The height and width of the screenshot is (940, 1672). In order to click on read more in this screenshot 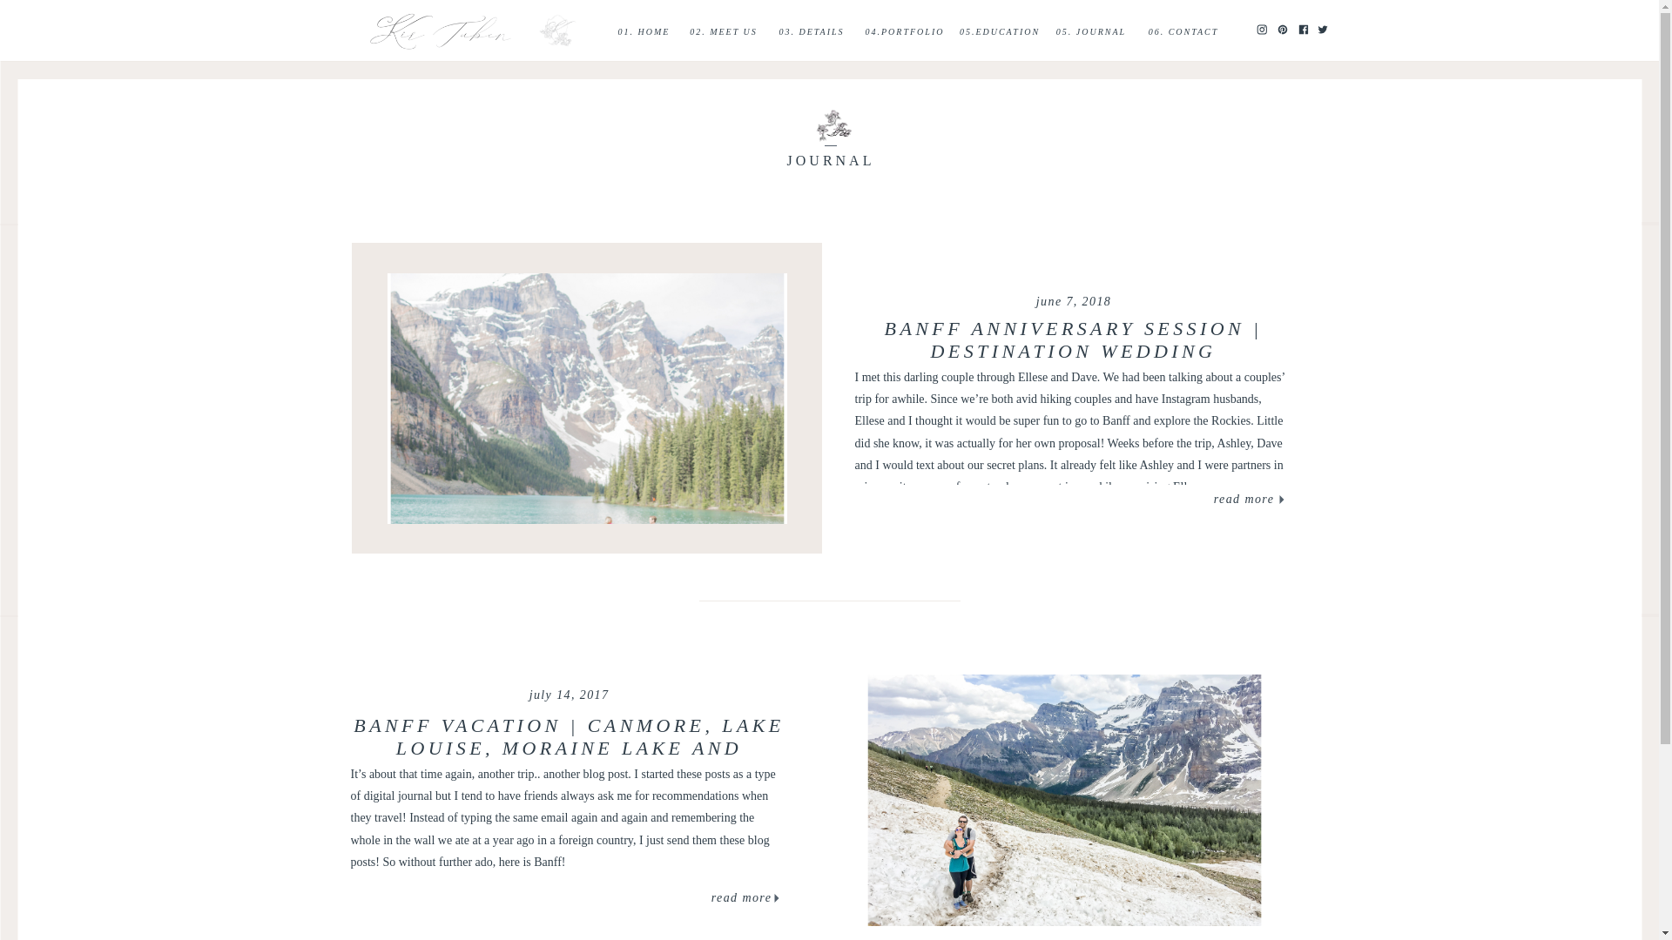, I will do `click(1244, 500)`.